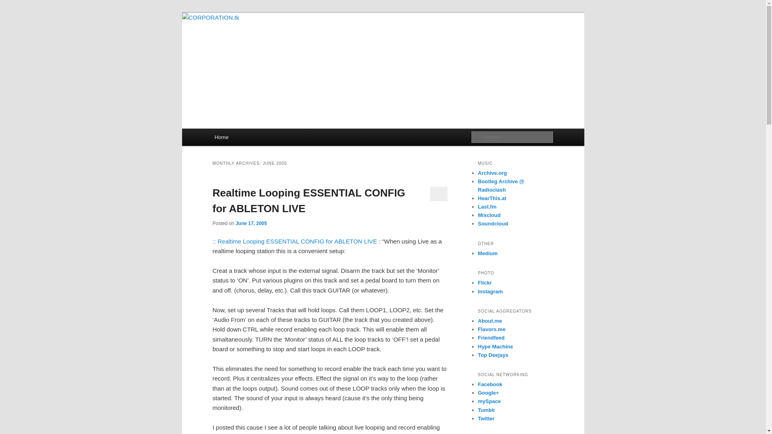 Image resolution: width=772 pixels, height=434 pixels. Describe the element at coordinates (221, 137) in the screenshot. I see `Home` at that location.